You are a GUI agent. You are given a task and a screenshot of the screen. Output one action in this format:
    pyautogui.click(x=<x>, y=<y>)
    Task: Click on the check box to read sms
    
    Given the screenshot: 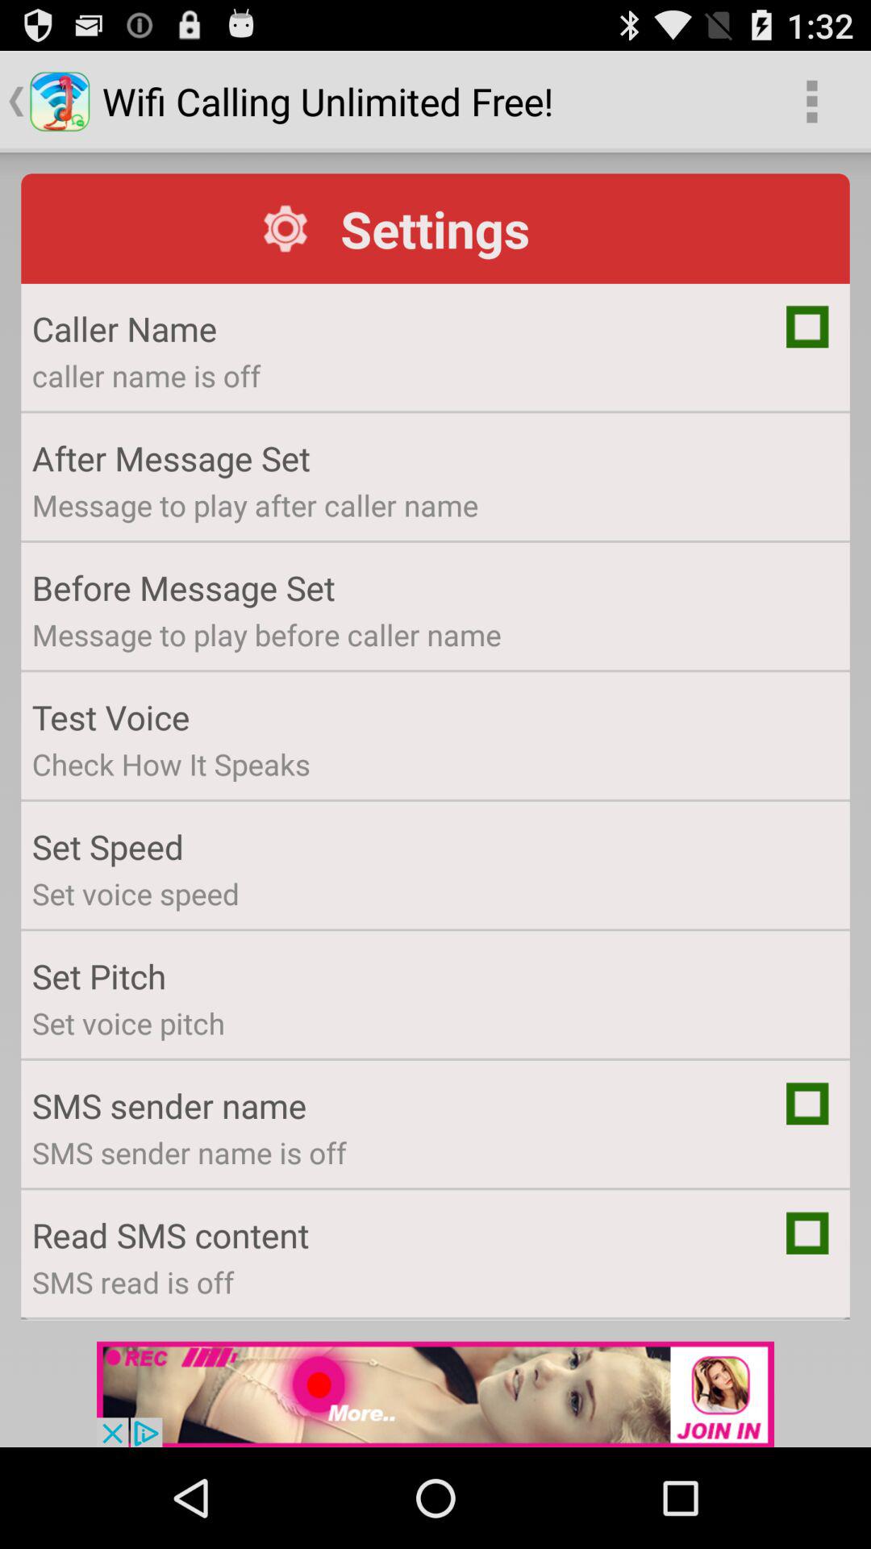 What is the action you would take?
    pyautogui.click(x=807, y=1233)
    